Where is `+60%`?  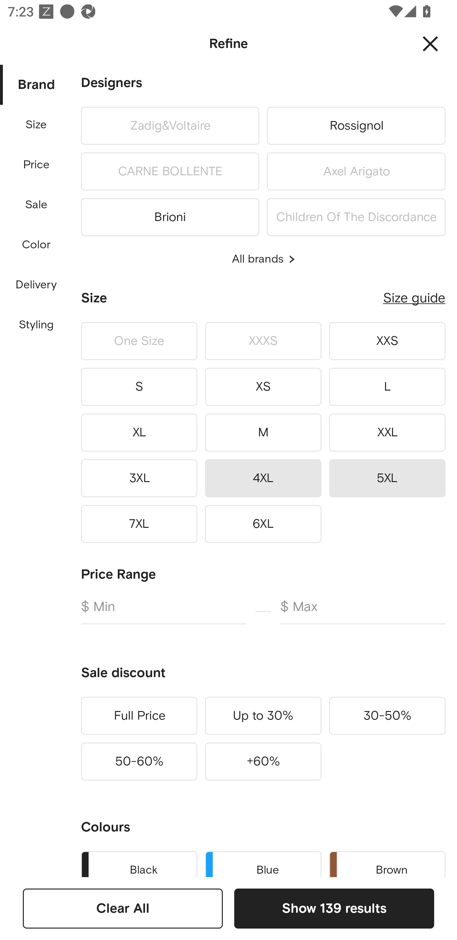
+60% is located at coordinates (263, 761).